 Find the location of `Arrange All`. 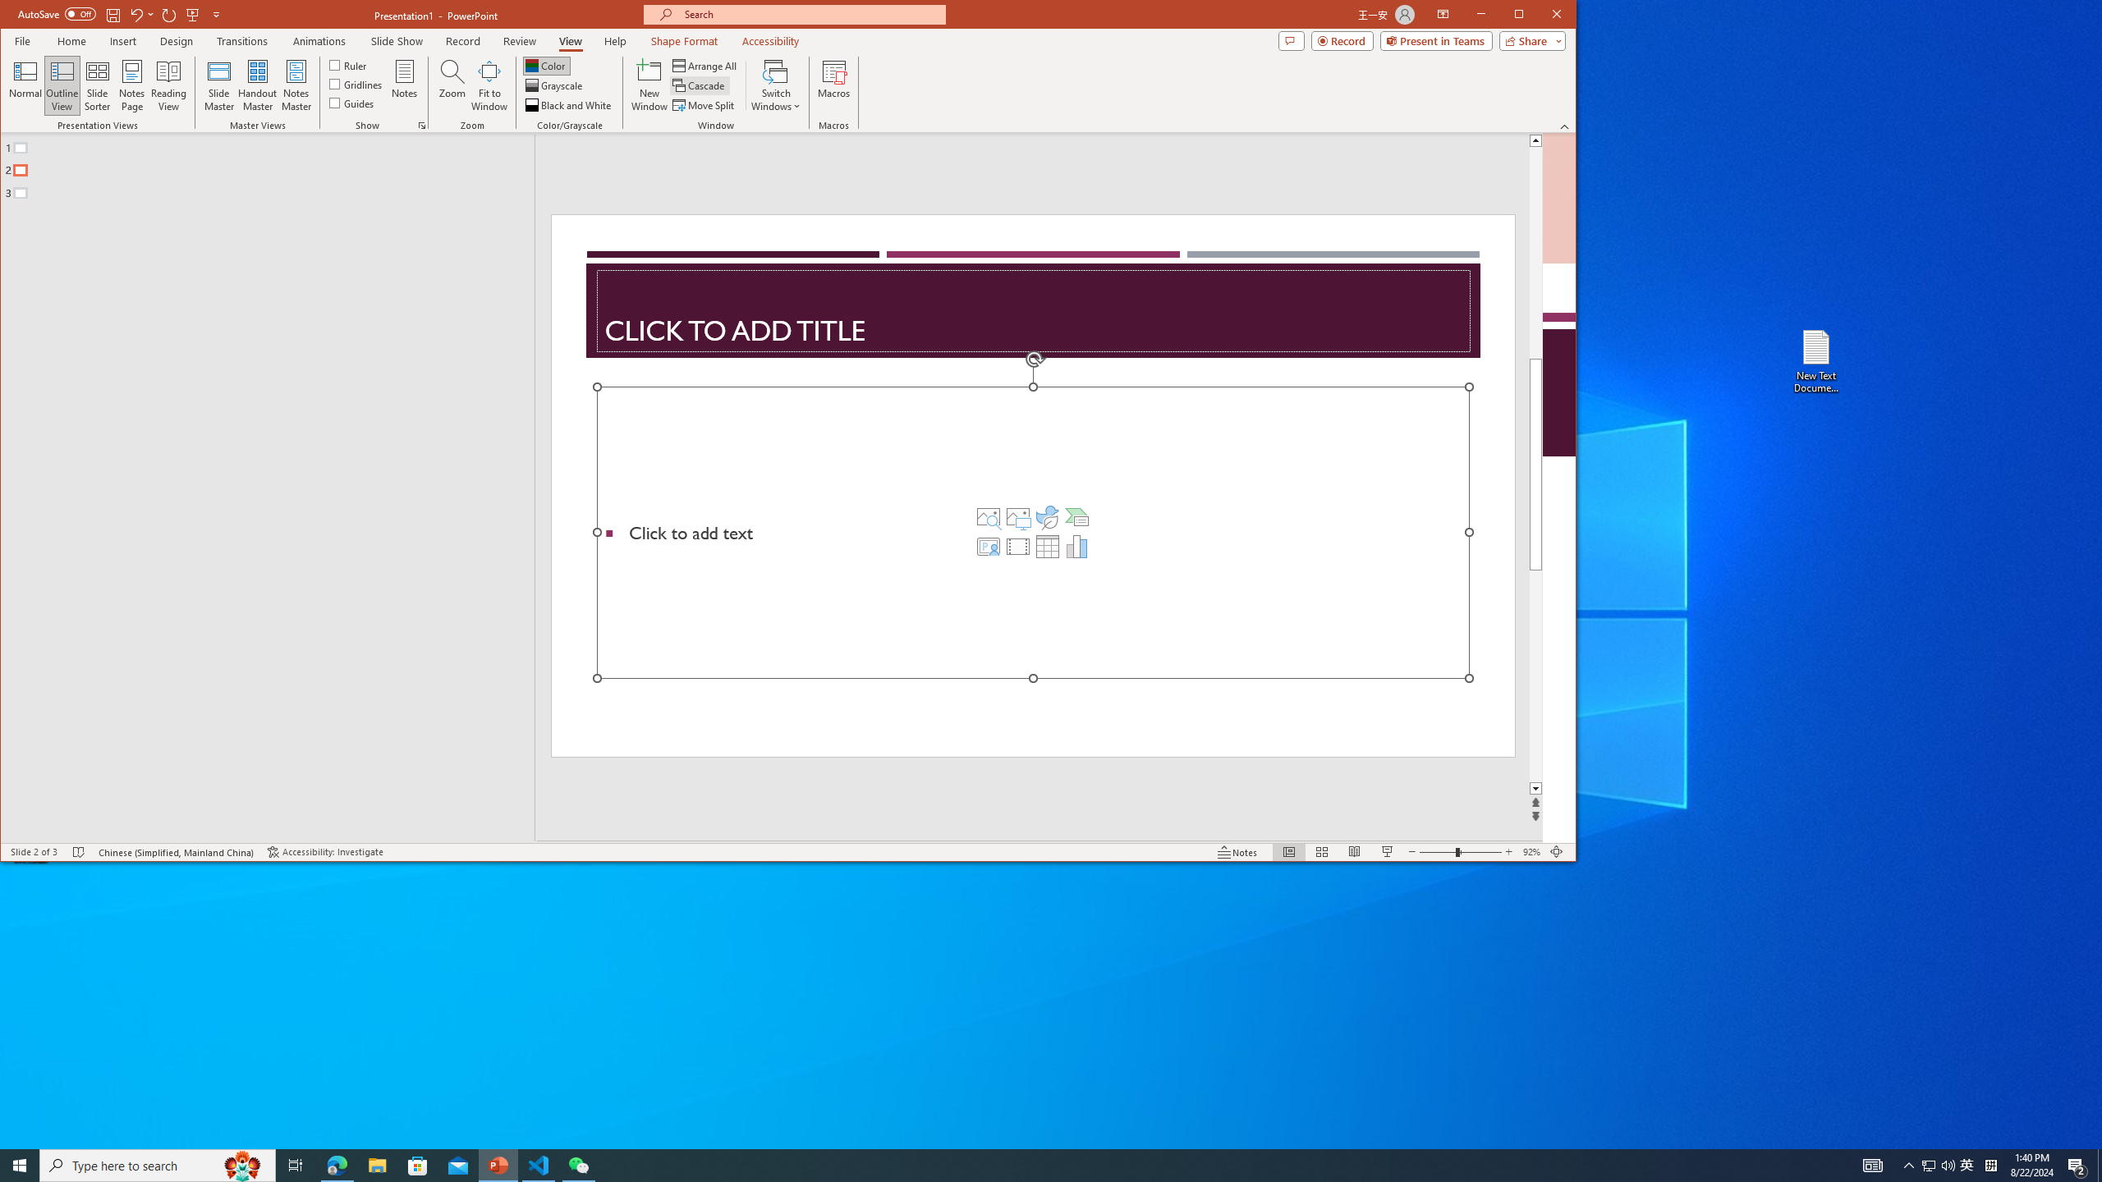

Arrange All is located at coordinates (706, 66).